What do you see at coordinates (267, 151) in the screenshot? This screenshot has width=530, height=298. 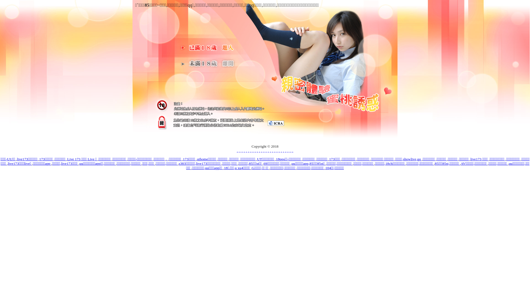 I see `.` at bounding box center [267, 151].